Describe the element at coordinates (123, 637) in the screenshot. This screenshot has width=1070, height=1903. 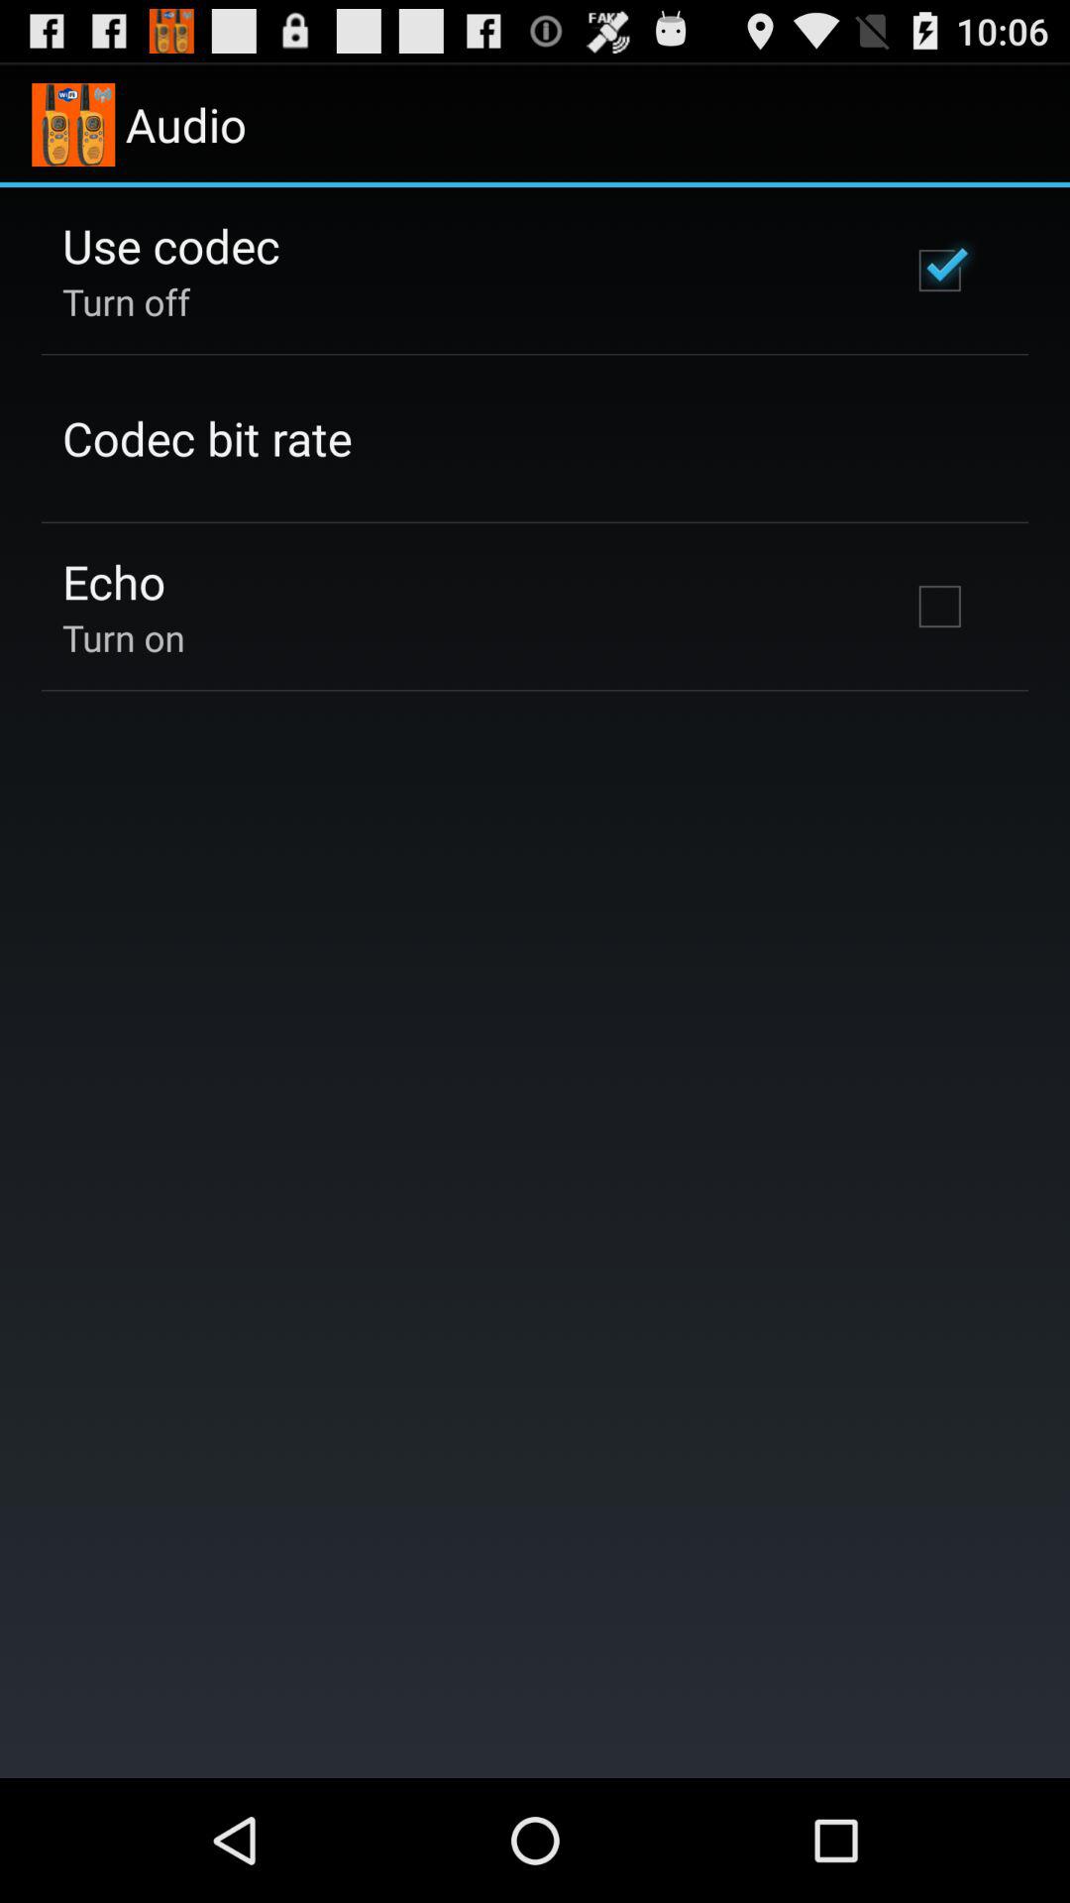
I see `select the item below the echo` at that location.